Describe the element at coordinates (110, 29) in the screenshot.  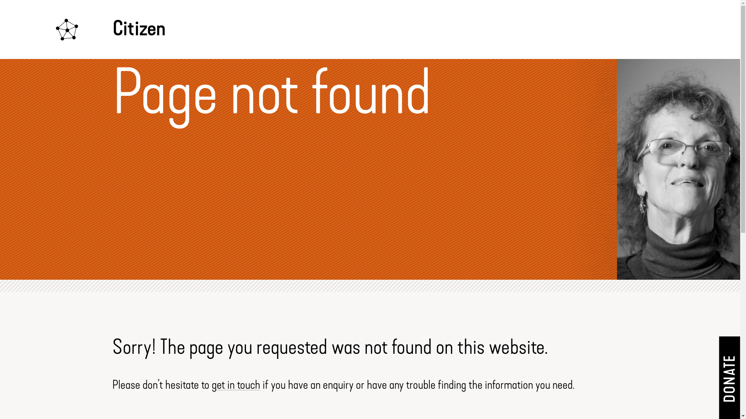
I see `Citizen` at that location.